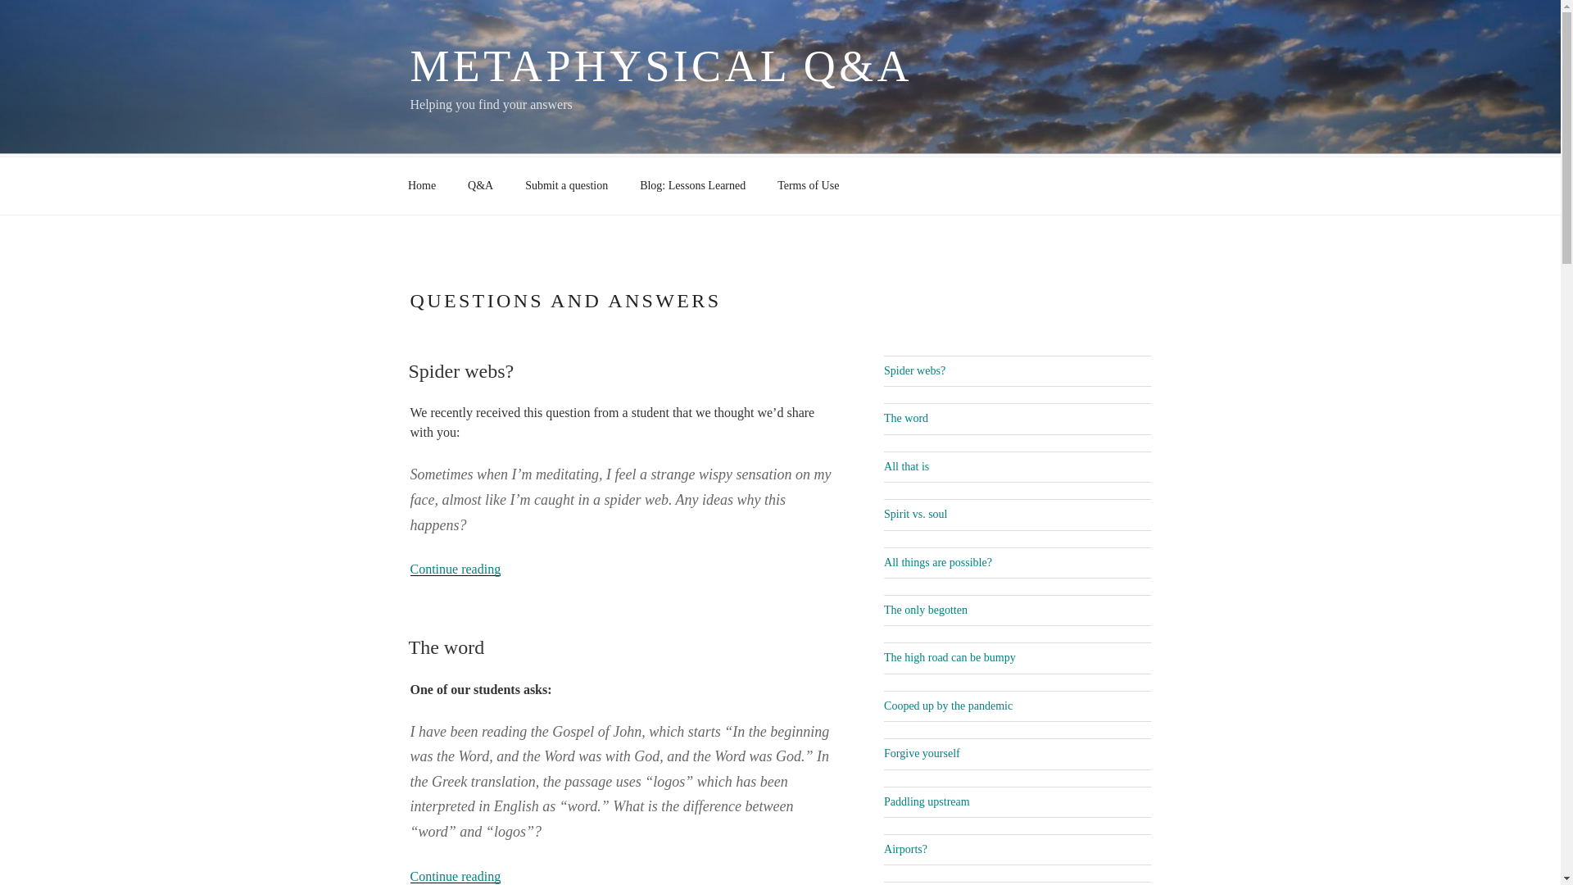  Describe the element at coordinates (926, 610) in the screenshot. I see `The only begotten` at that location.